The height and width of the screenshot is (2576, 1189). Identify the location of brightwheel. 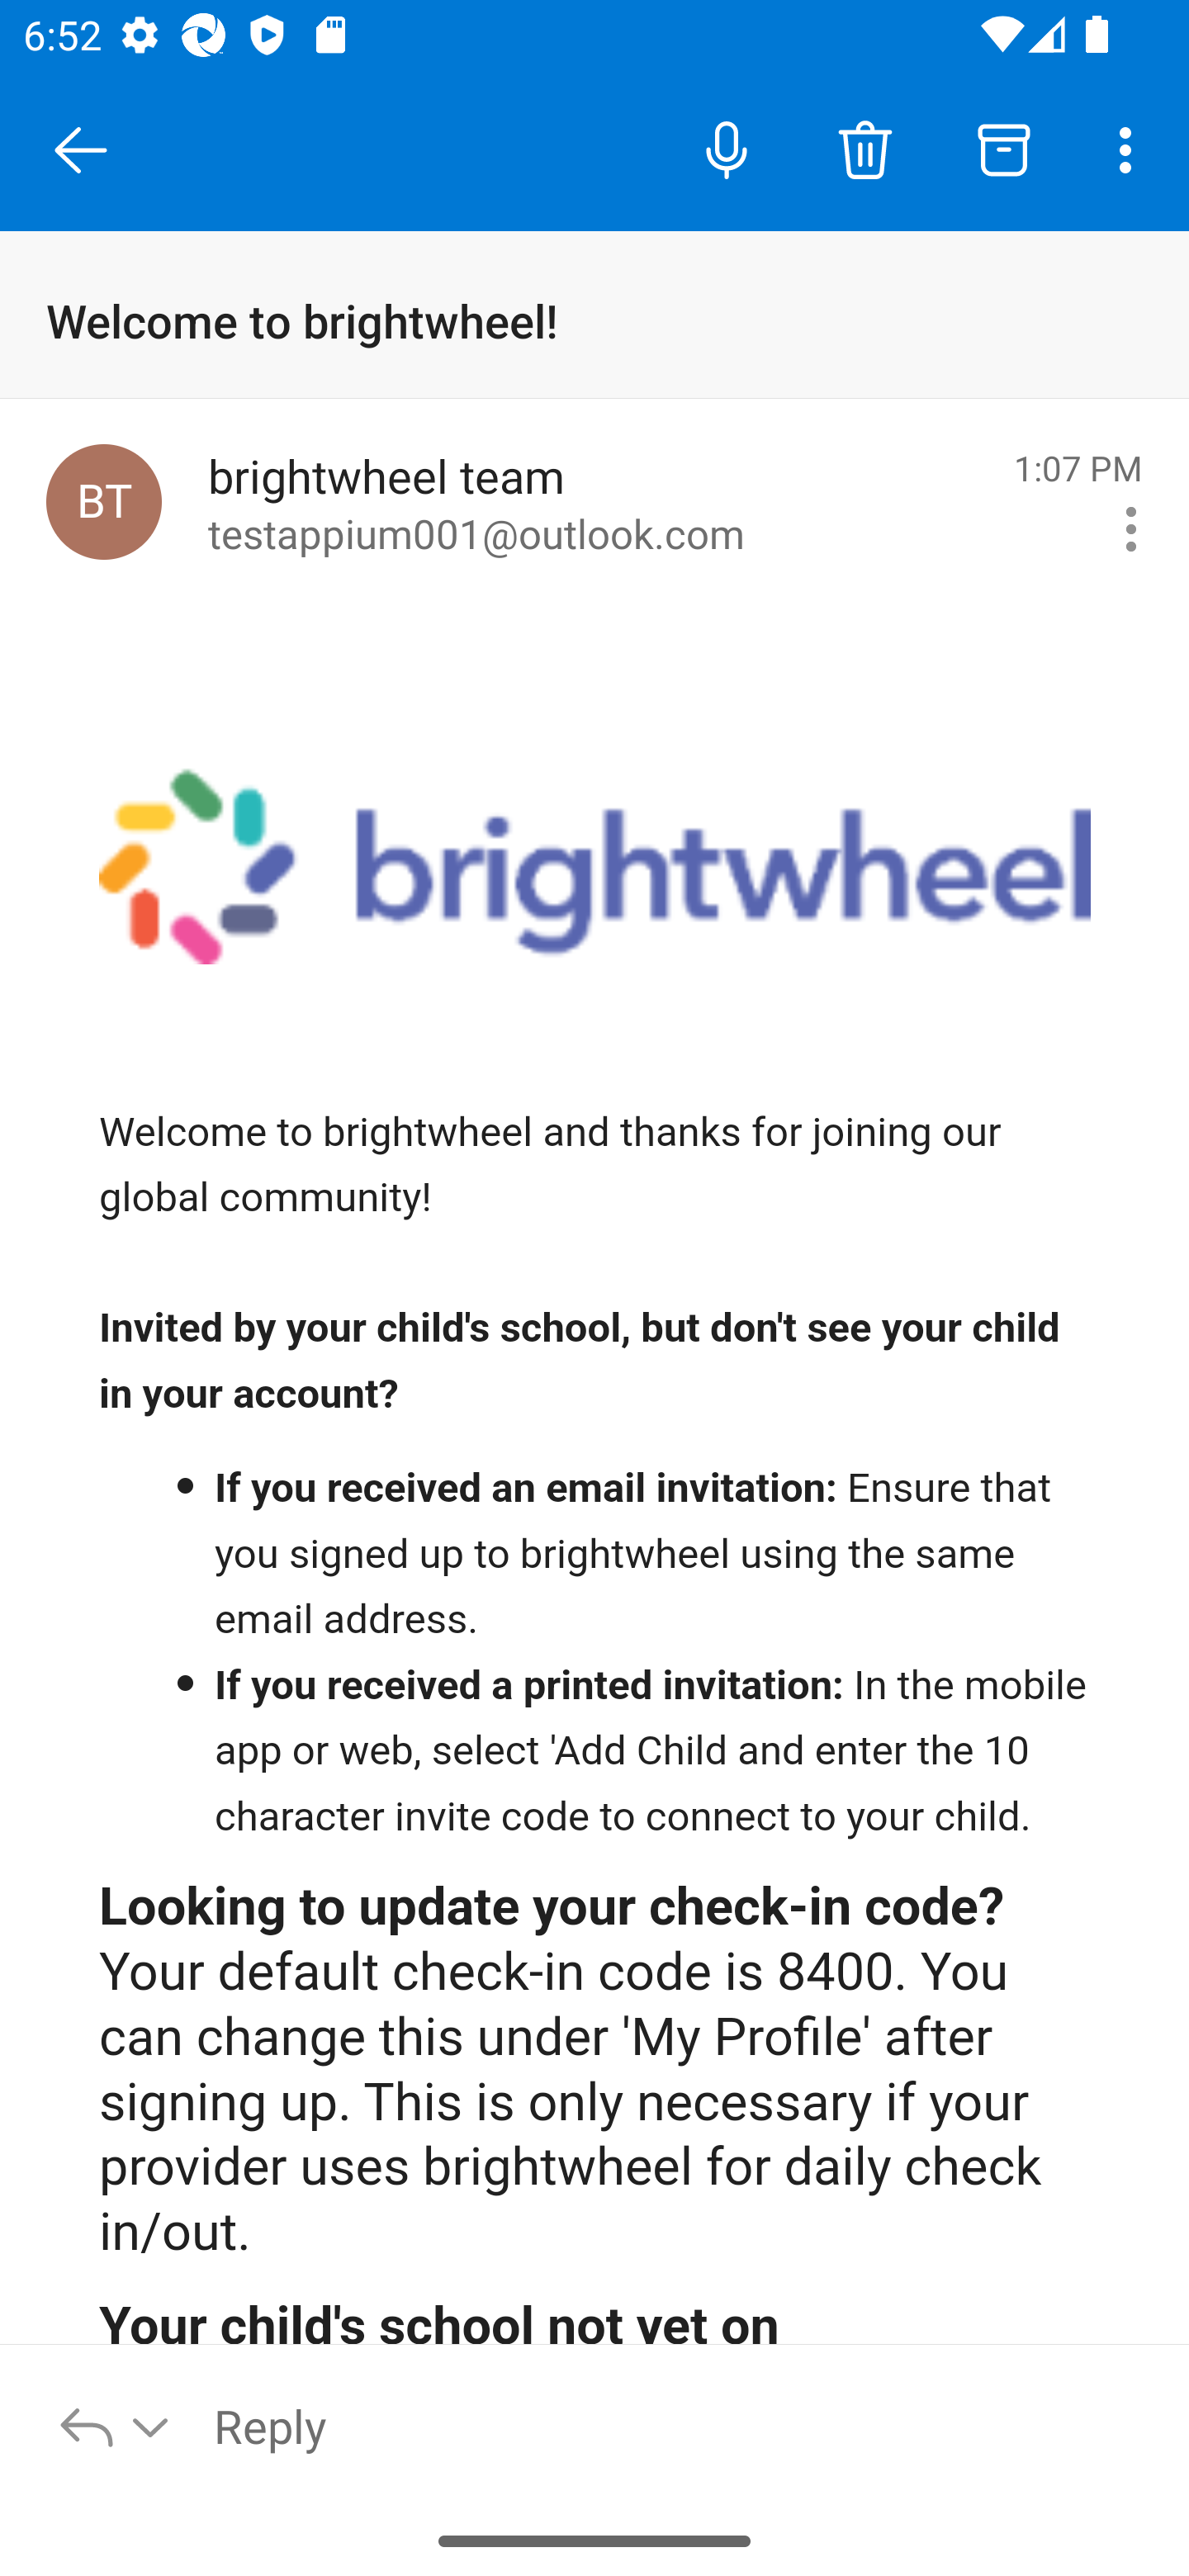
(595, 862).